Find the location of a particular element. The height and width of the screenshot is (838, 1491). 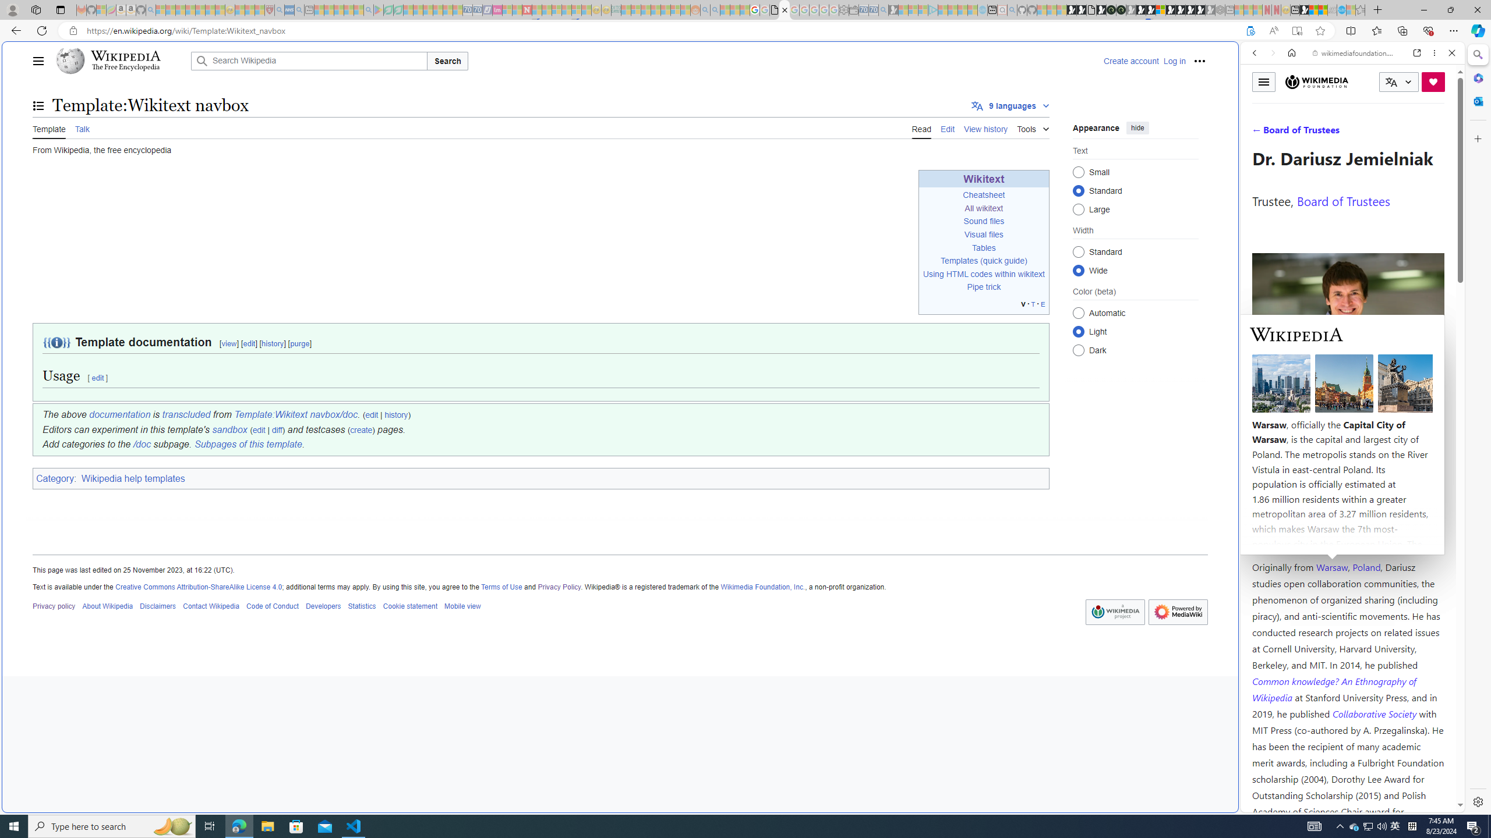

Donate now is located at coordinates (1433, 81).